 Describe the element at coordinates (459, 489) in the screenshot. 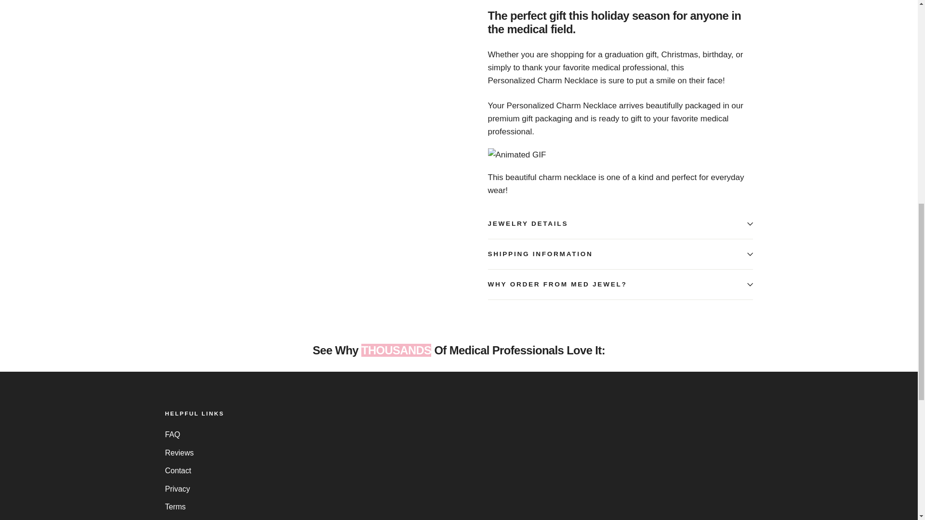

I see `Privacy` at that location.